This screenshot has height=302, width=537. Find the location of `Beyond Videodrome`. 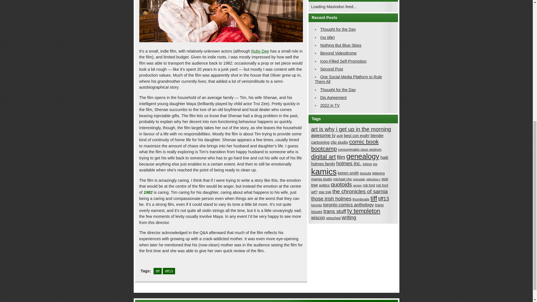

Beyond Videodrome is located at coordinates (338, 53).